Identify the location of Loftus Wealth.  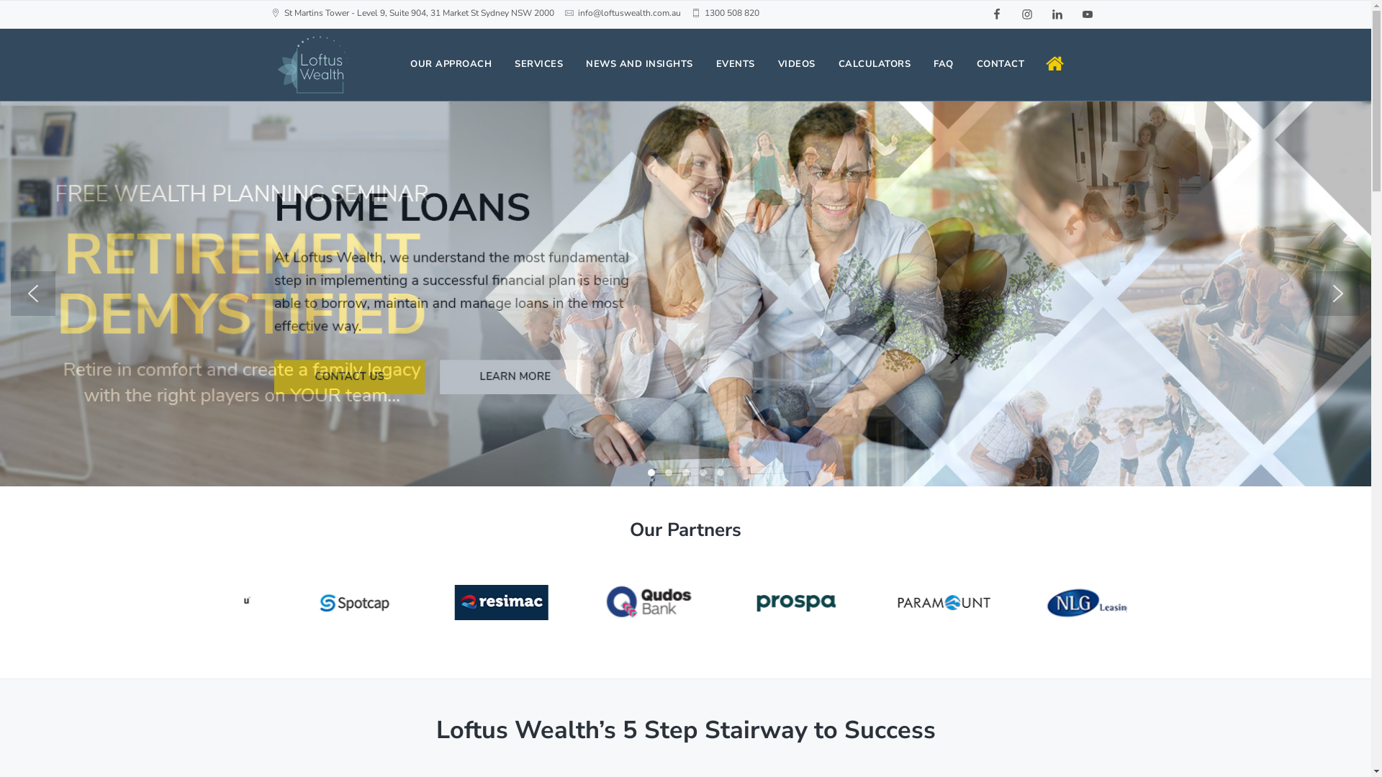
(278, 180).